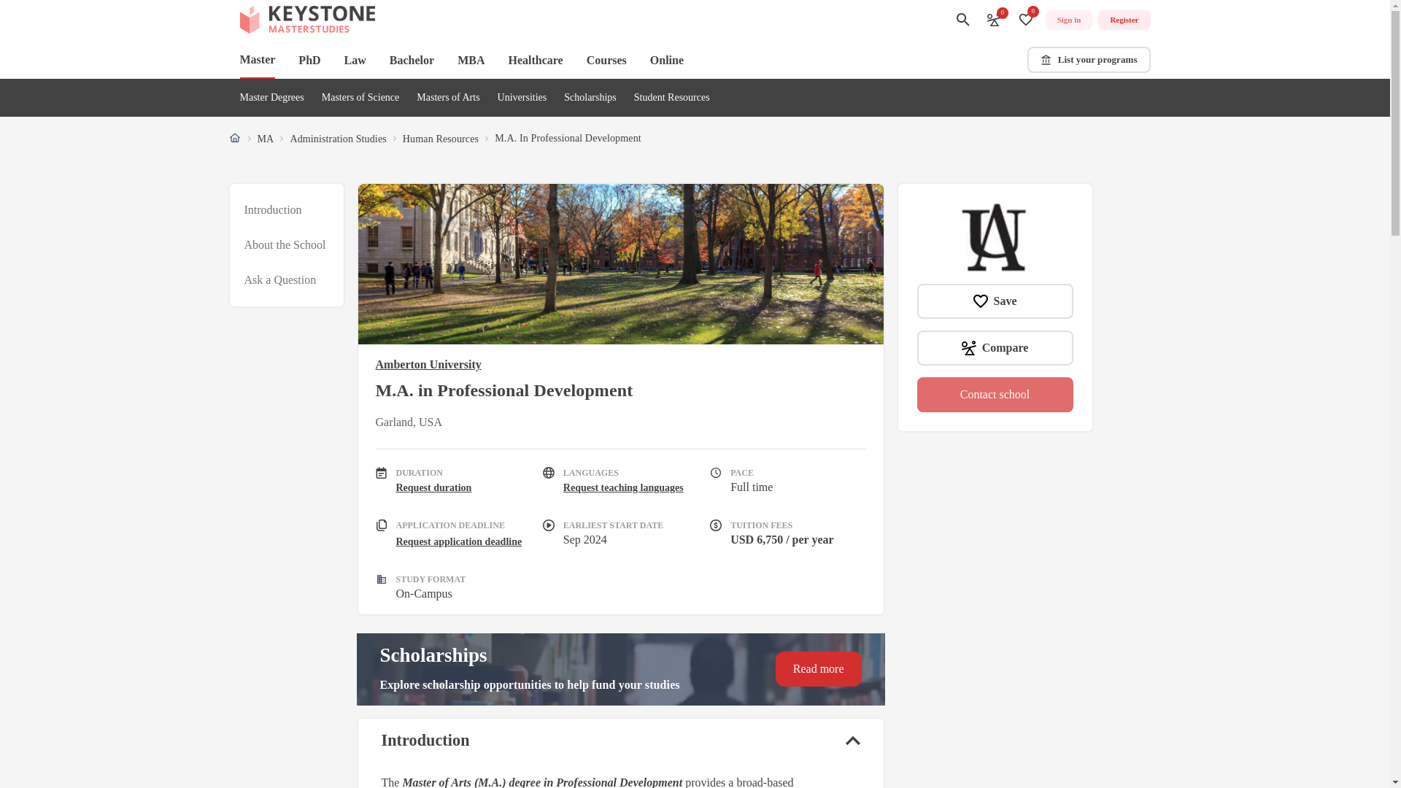 The height and width of the screenshot is (788, 1401). I want to click on Online, so click(286, 245).